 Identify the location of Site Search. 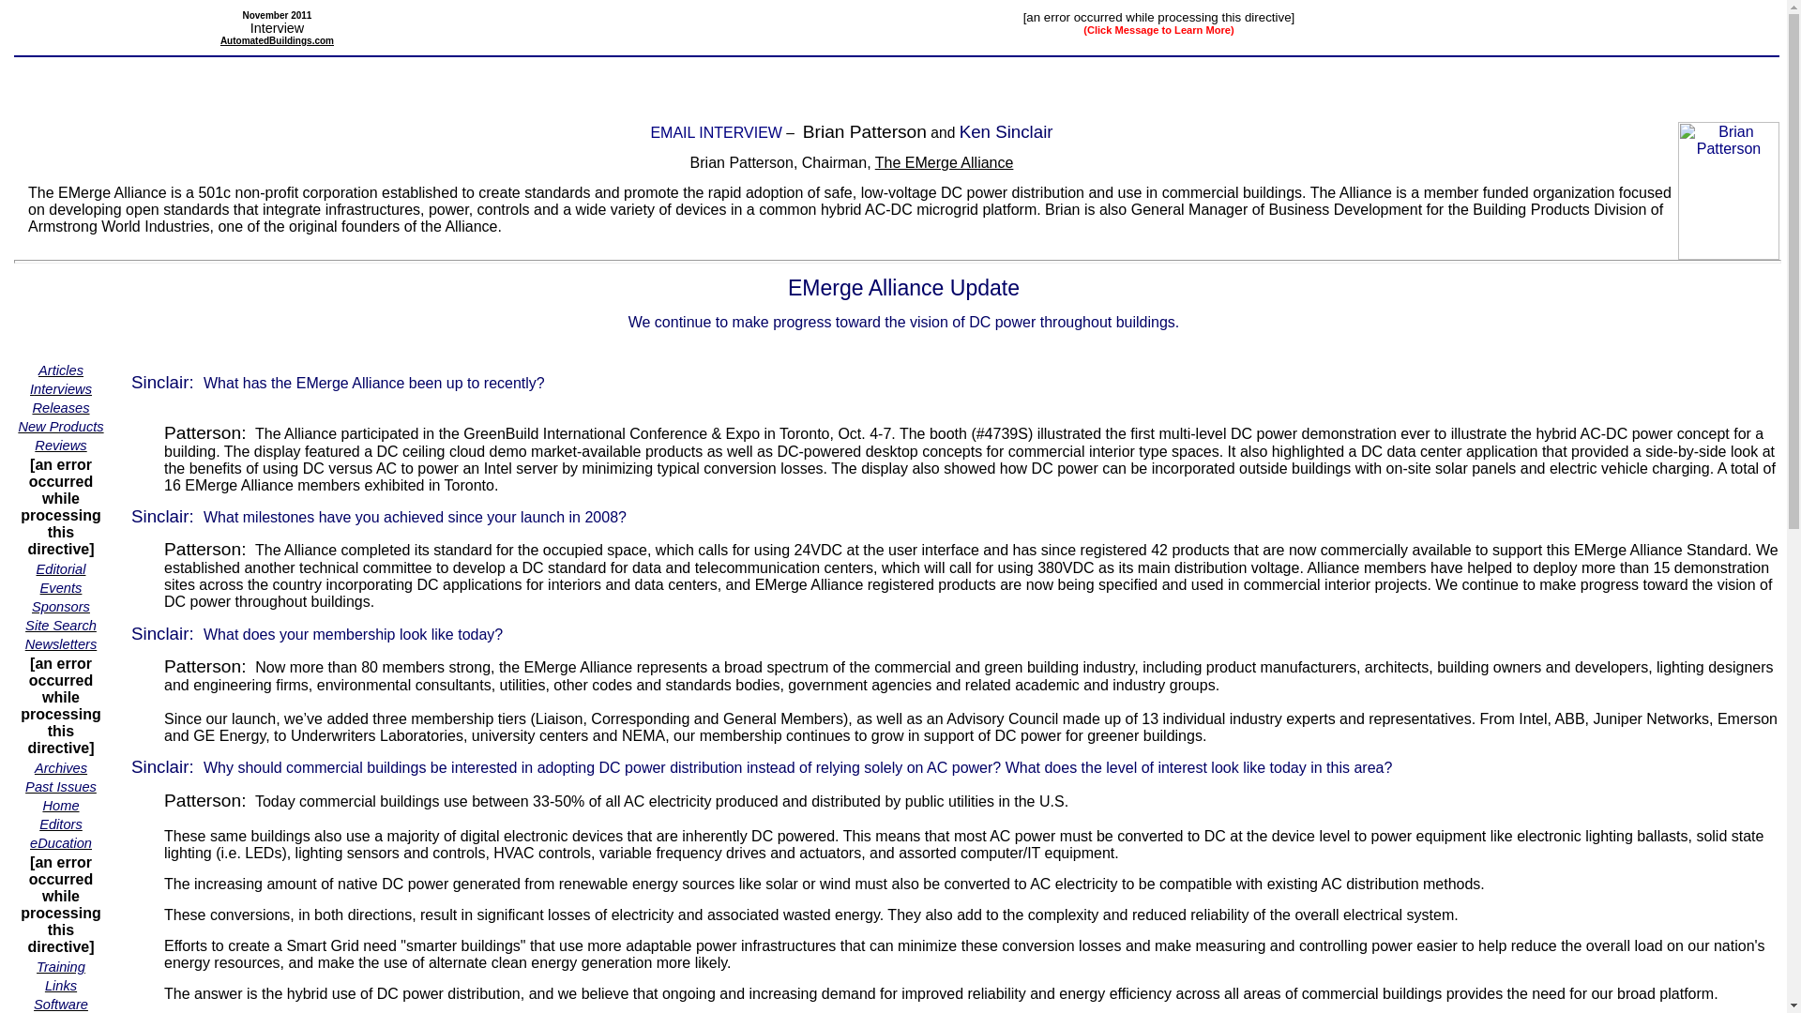
(60, 625).